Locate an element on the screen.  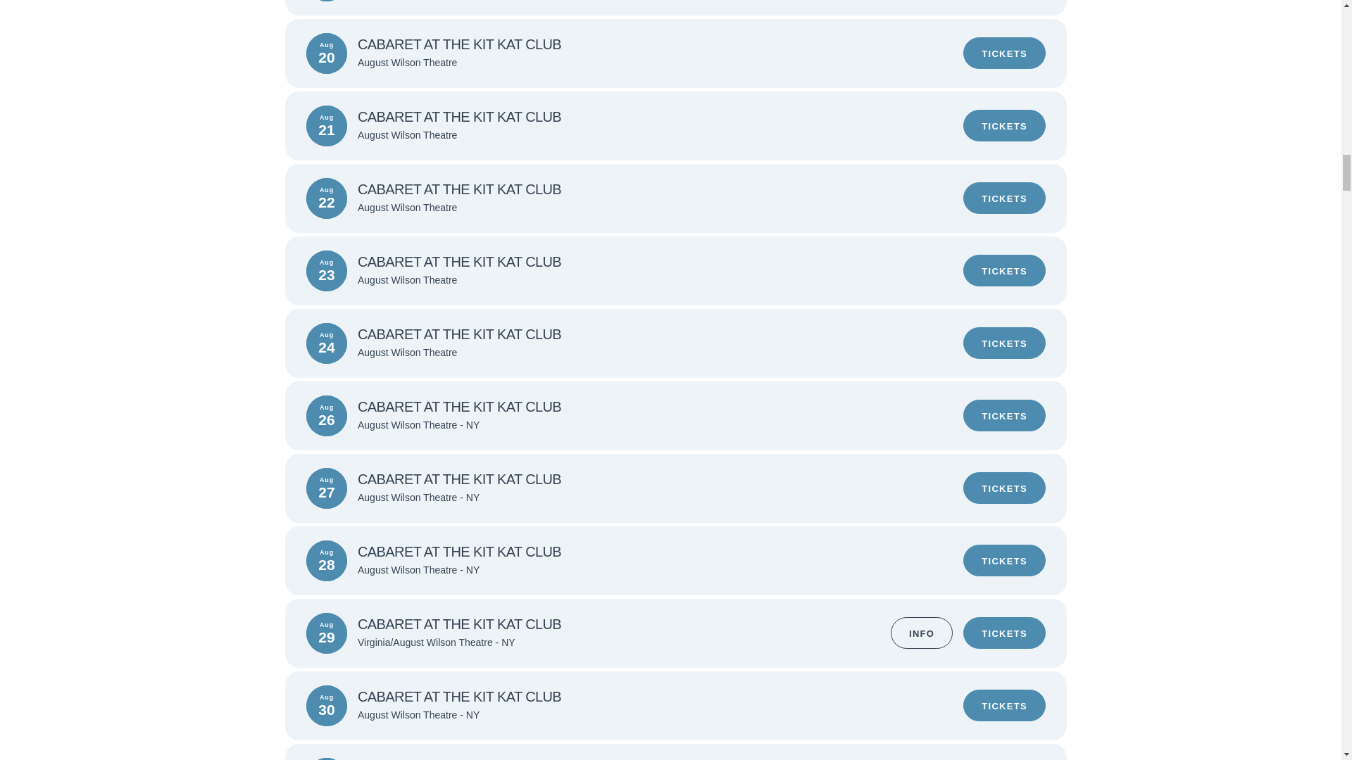
TICKETS is located at coordinates (1004, 270).